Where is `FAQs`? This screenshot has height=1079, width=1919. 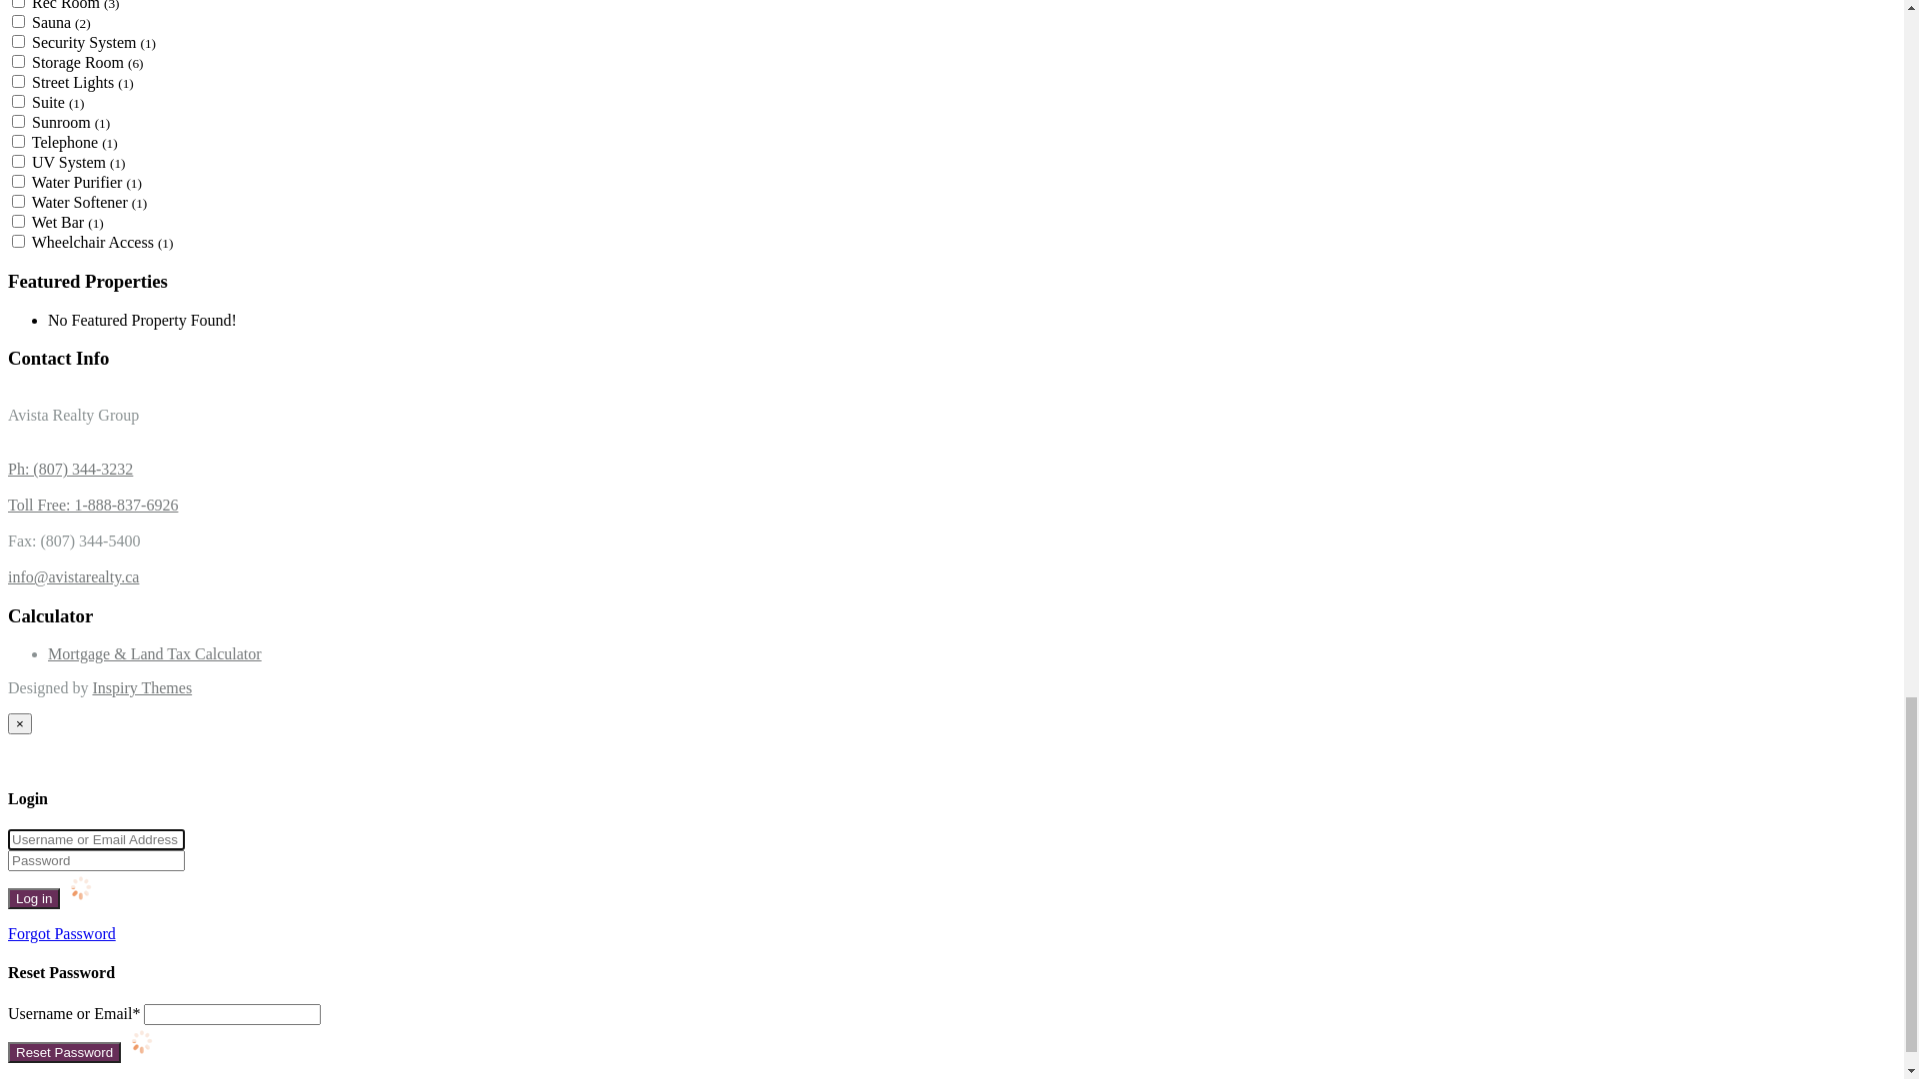
FAQs is located at coordinates (106, 895).